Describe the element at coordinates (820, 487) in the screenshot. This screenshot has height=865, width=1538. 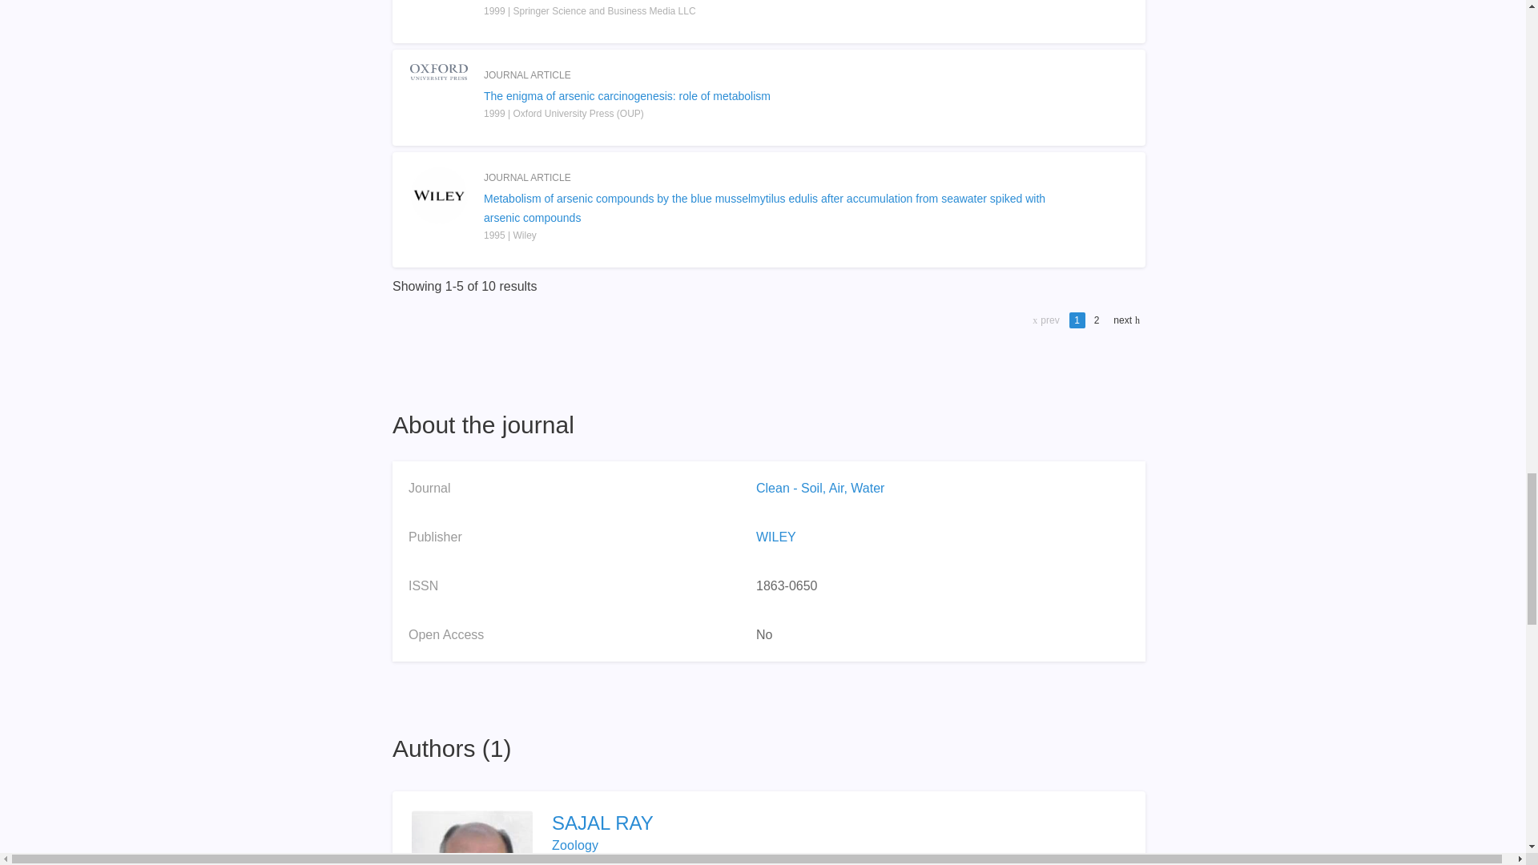
I see `Clean - Soil, Air, Water` at that location.